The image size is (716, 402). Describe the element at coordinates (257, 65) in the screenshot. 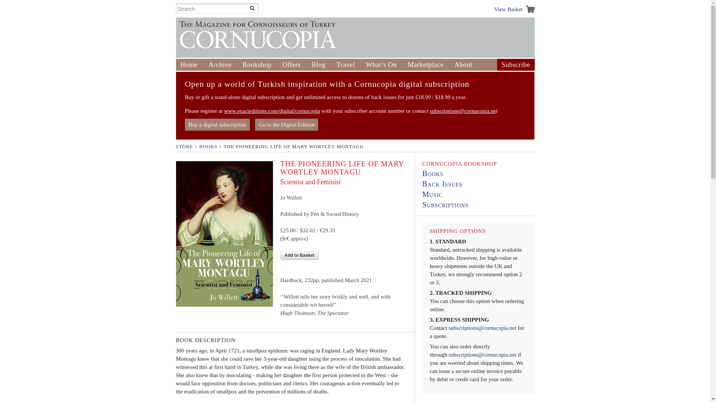

I see `Bookshop` at that location.